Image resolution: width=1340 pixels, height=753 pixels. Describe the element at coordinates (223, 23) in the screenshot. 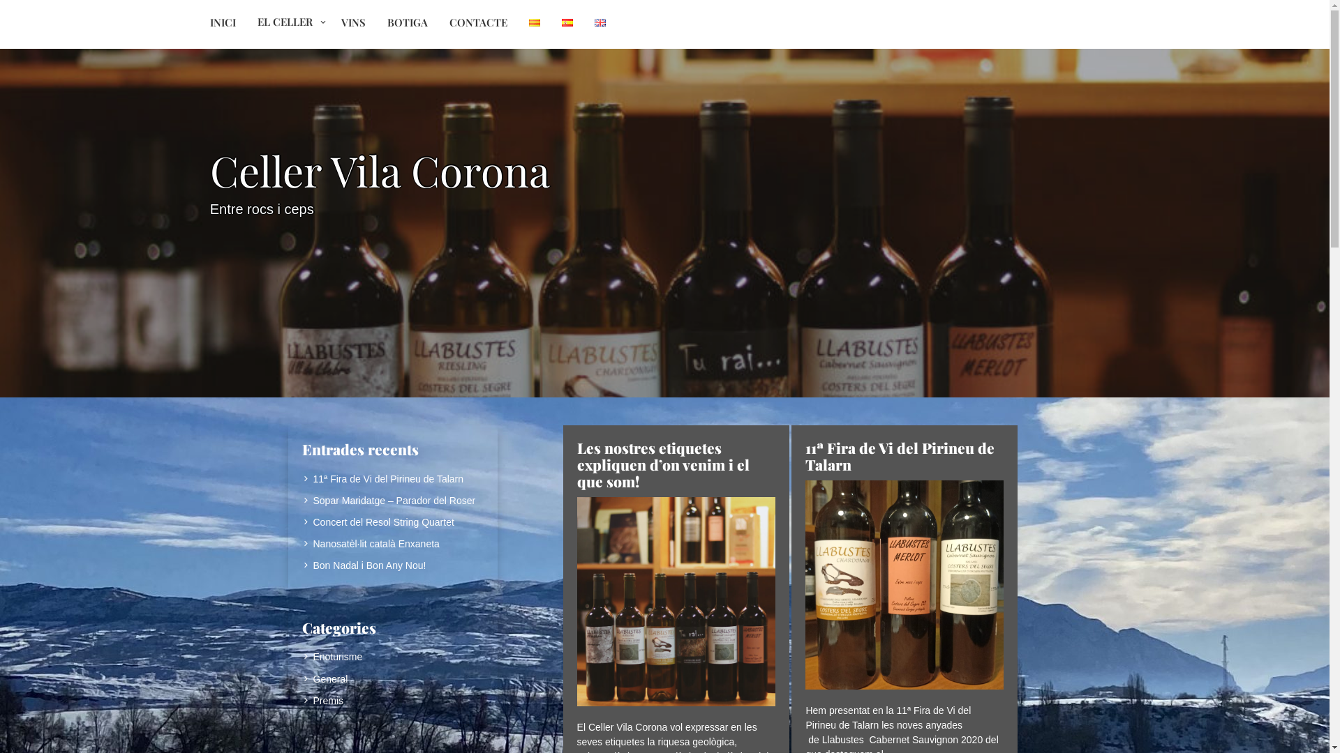

I see `INICI` at that location.